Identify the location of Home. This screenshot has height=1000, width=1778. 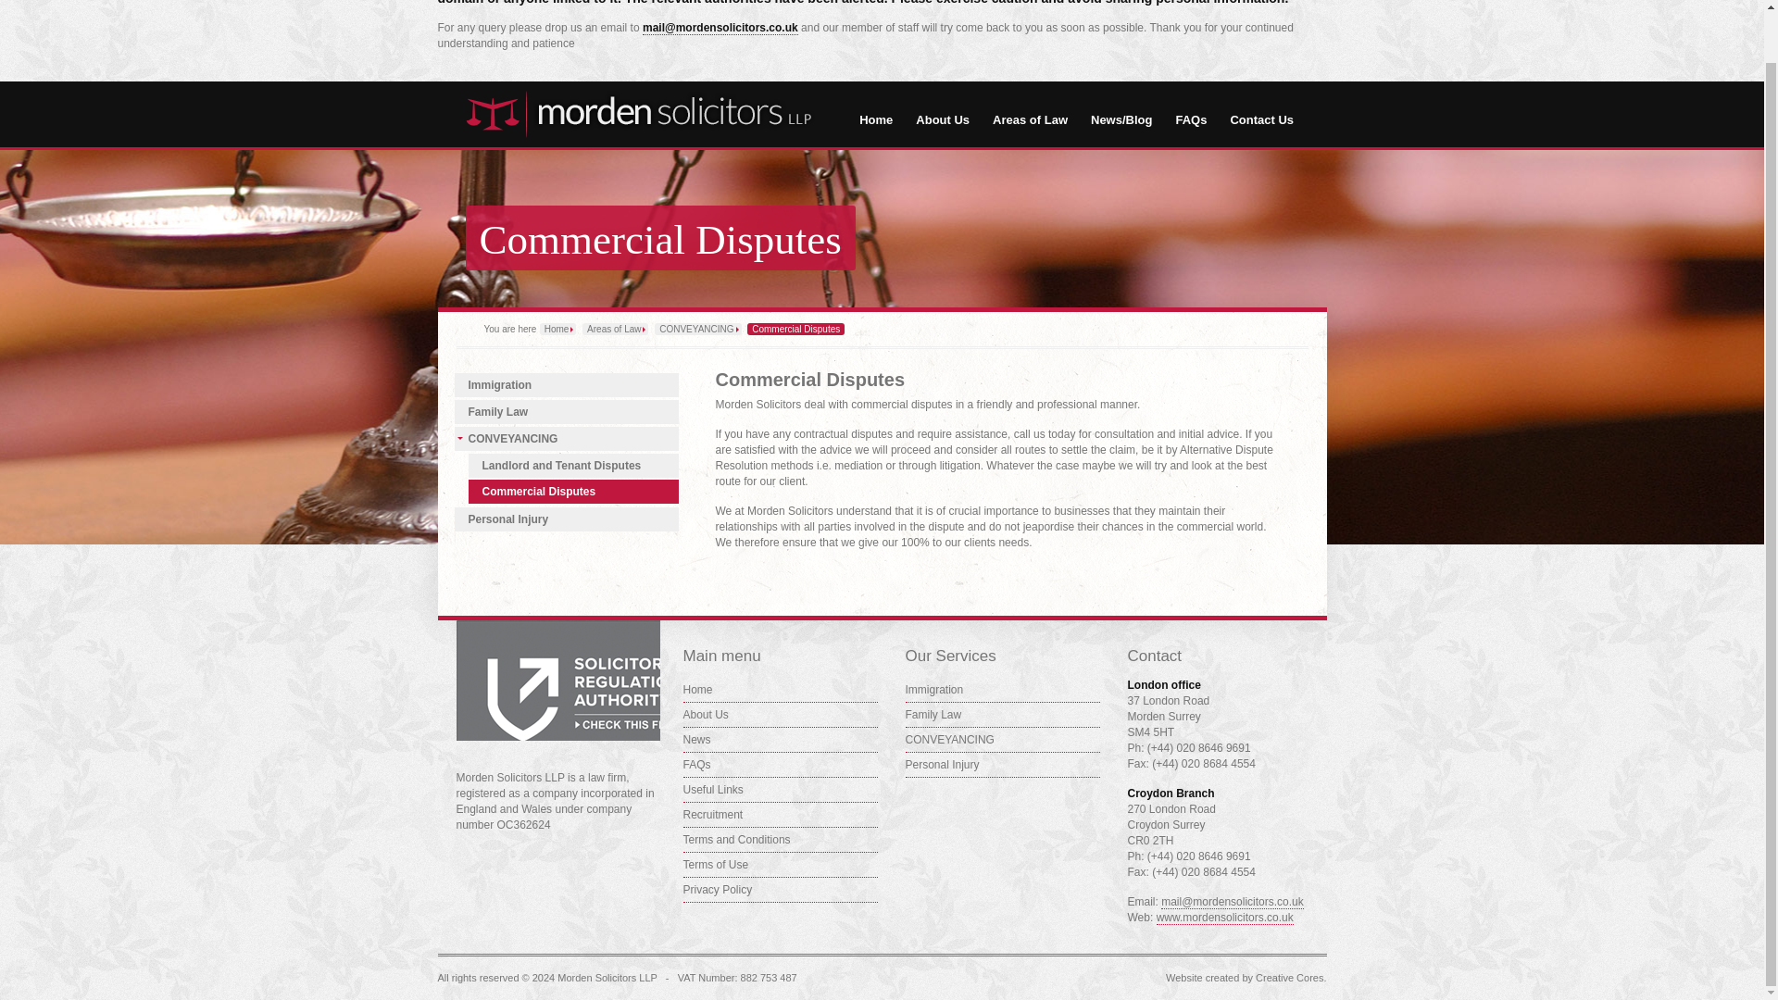
(780, 691).